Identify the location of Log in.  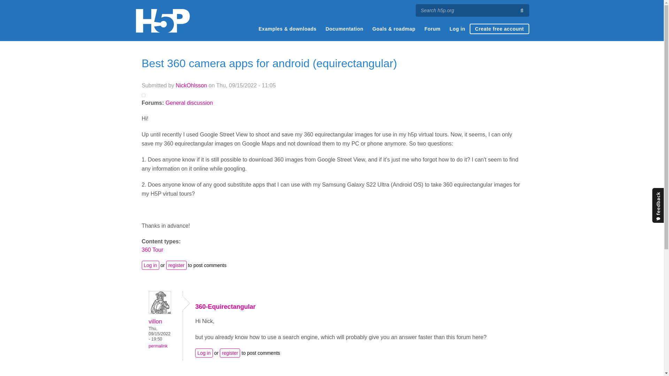
(150, 265).